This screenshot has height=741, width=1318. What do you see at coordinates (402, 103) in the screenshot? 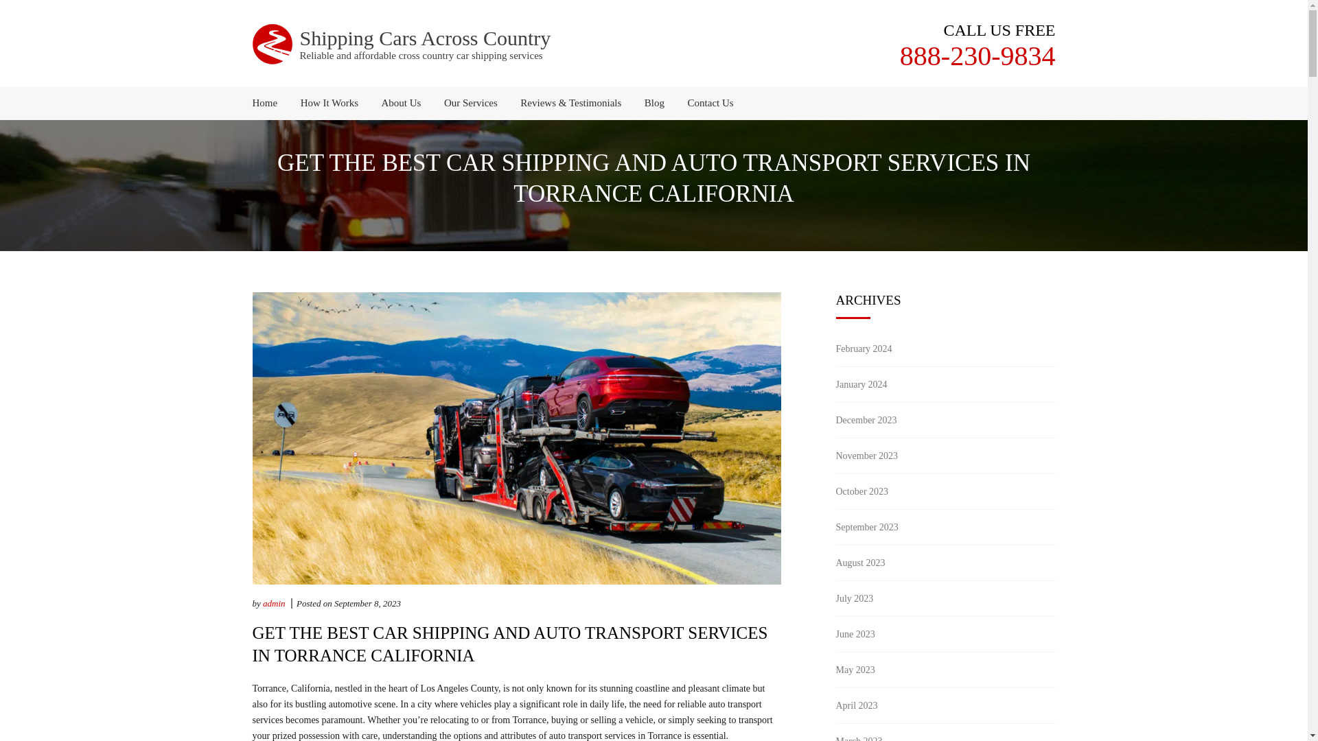
I see `About Us` at bounding box center [402, 103].